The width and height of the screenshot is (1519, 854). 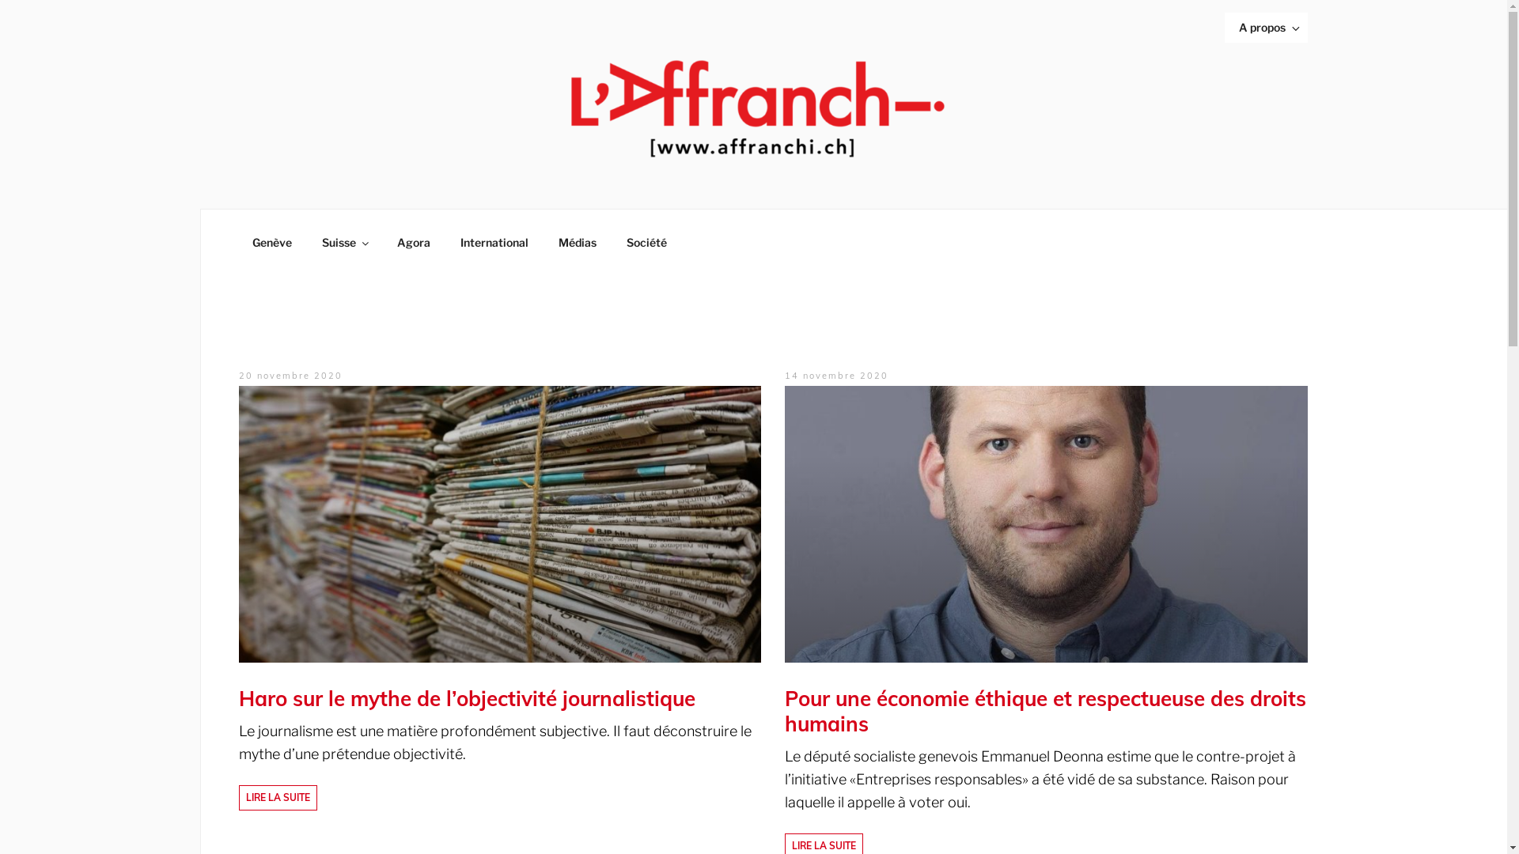 What do you see at coordinates (413, 243) in the screenshot?
I see `Agora` at bounding box center [413, 243].